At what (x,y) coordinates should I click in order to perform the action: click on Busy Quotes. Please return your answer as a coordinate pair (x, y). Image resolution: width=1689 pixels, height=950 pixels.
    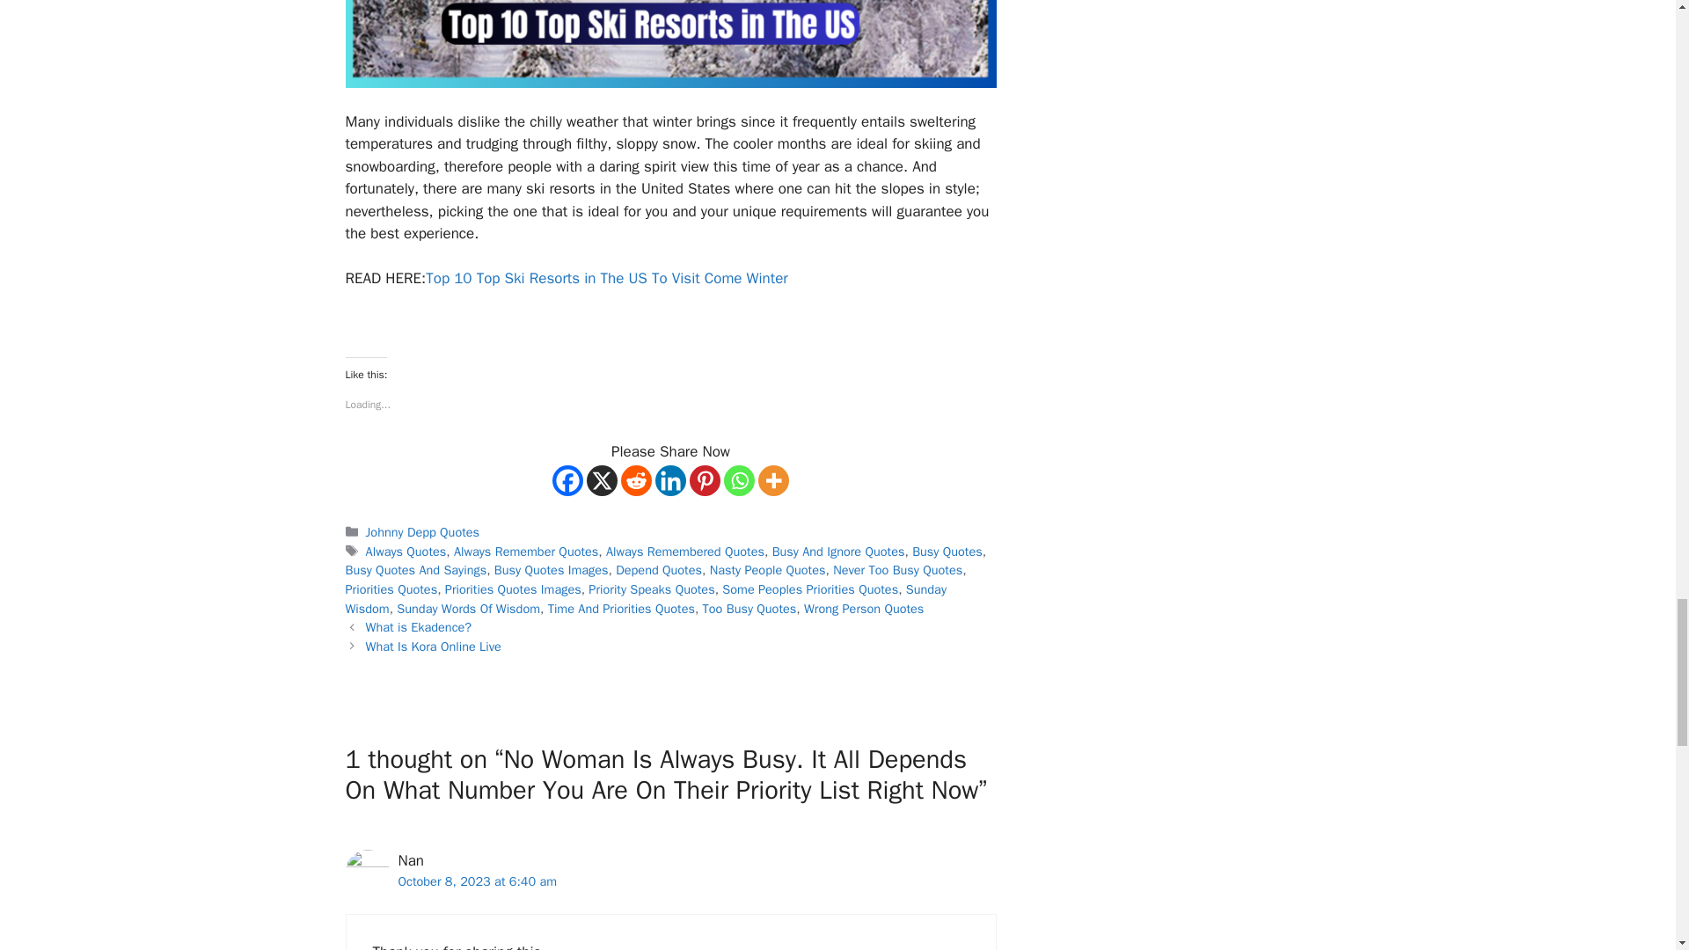
    Looking at the image, I should click on (947, 551).